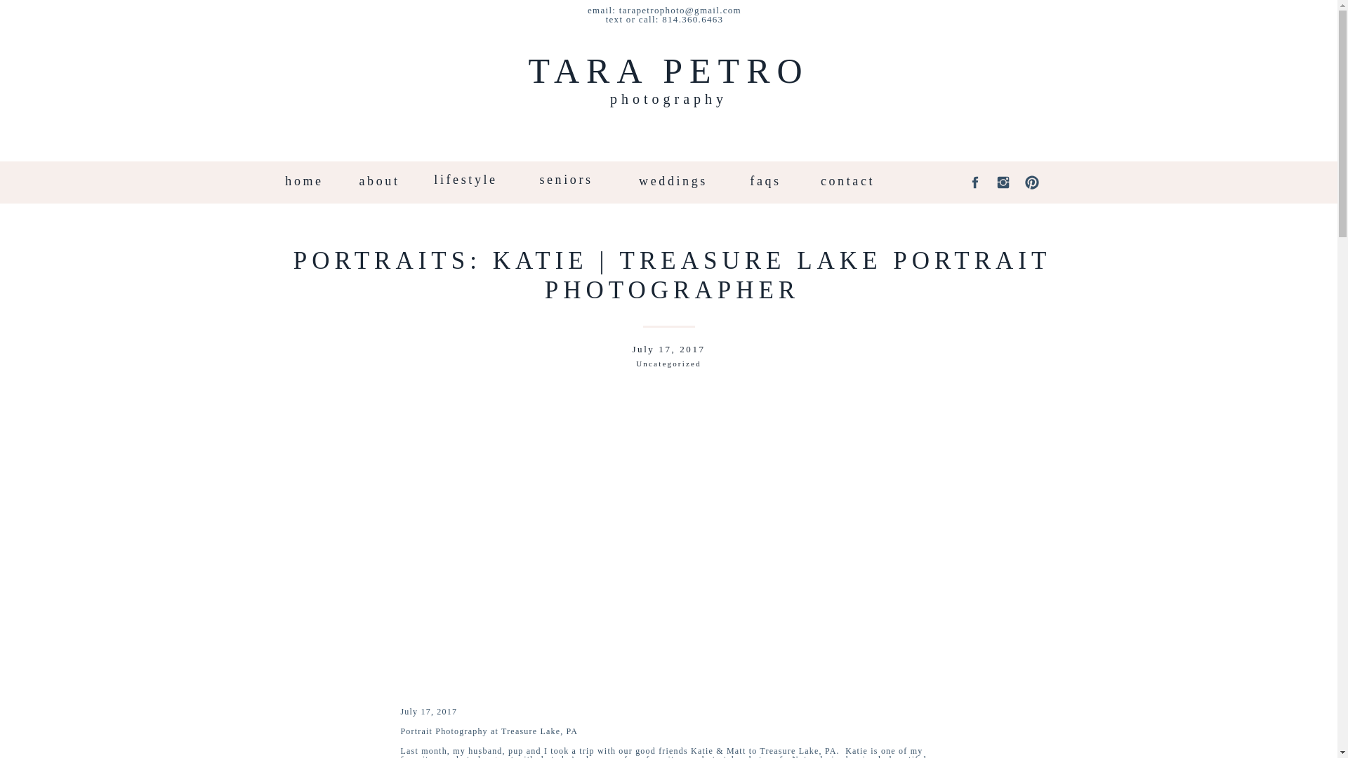 The width and height of the screenshot is (1348, 758). Describe the element at coordinates (673, 181) in the screenshot. I see `weddings` at that location.